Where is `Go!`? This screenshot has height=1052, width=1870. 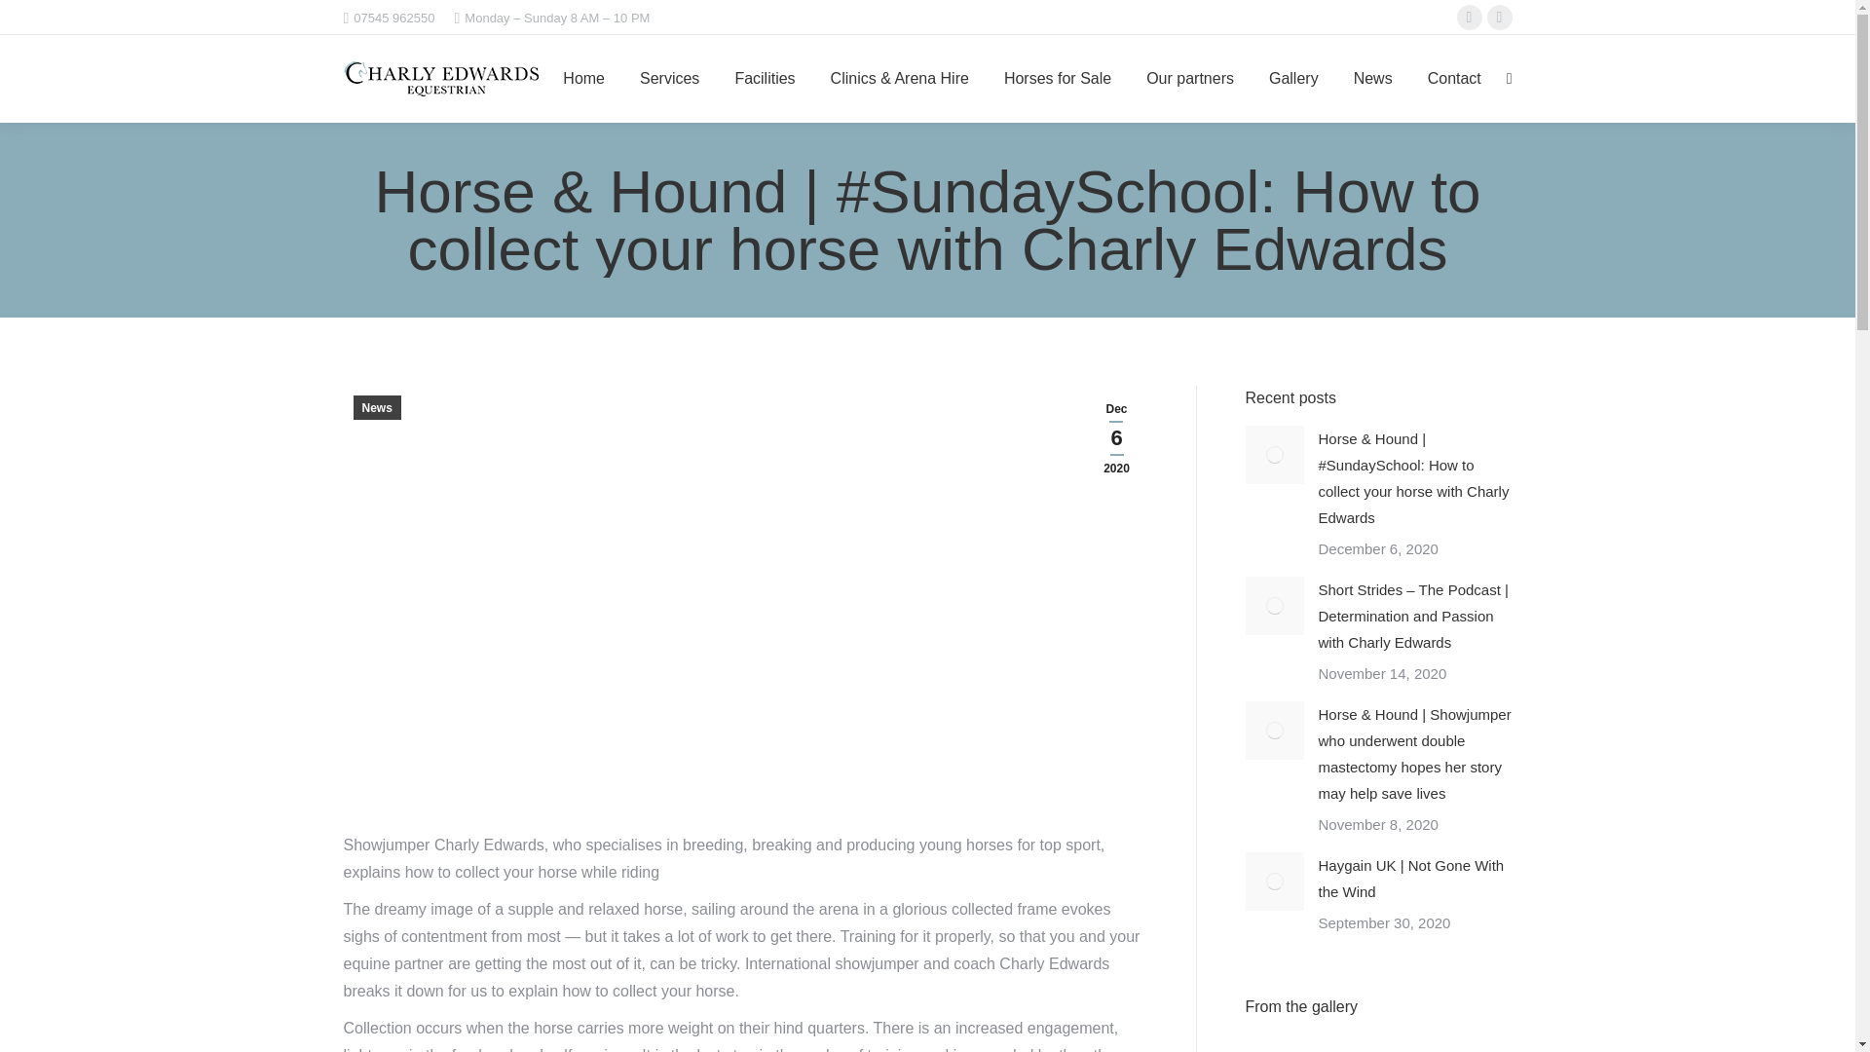 Go! is located at coordinates (31, 21).